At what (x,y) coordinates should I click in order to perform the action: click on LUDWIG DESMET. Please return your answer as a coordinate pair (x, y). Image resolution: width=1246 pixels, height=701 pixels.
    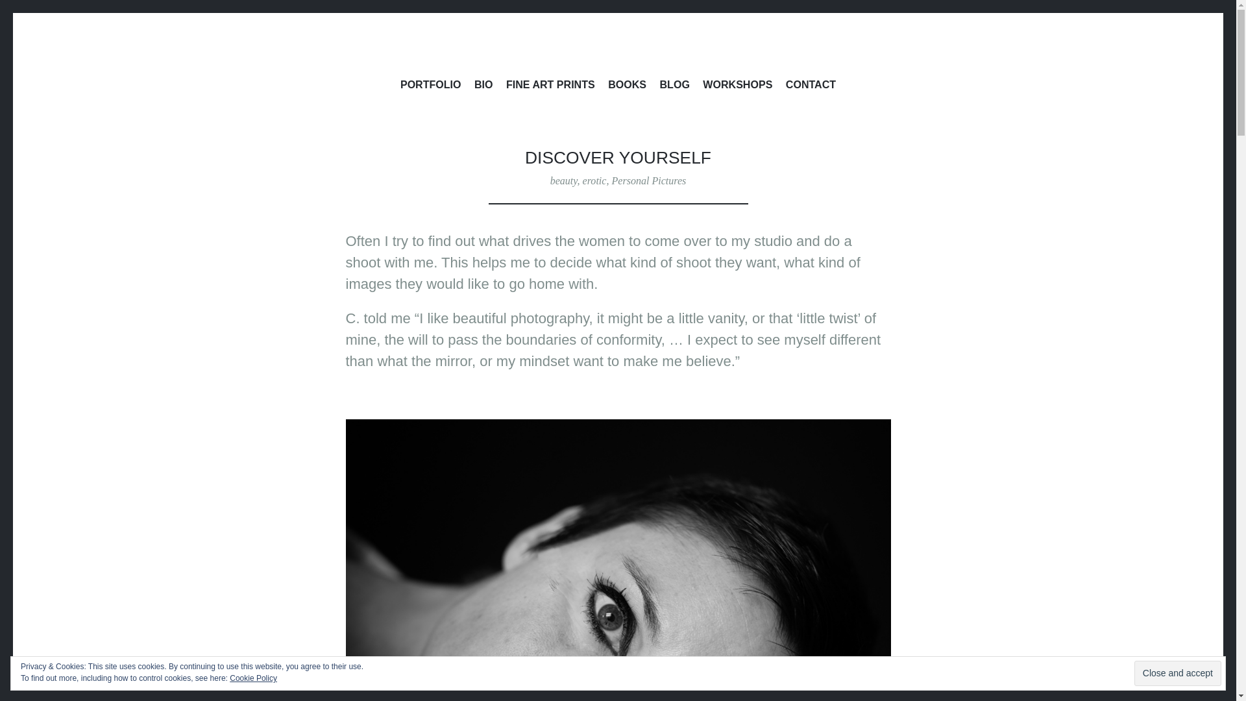
    Looking at the image, I should click on (478, 106).